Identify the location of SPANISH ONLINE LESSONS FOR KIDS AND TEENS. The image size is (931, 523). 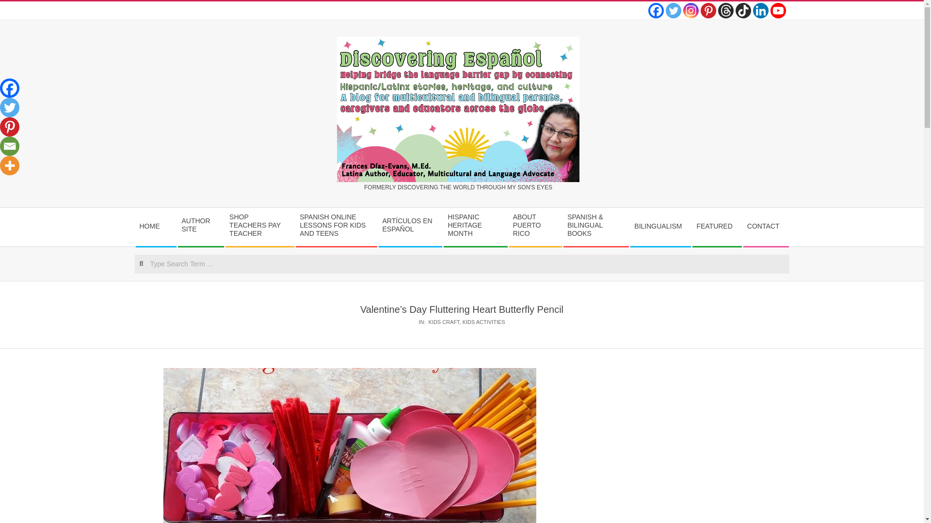
(336, 227).